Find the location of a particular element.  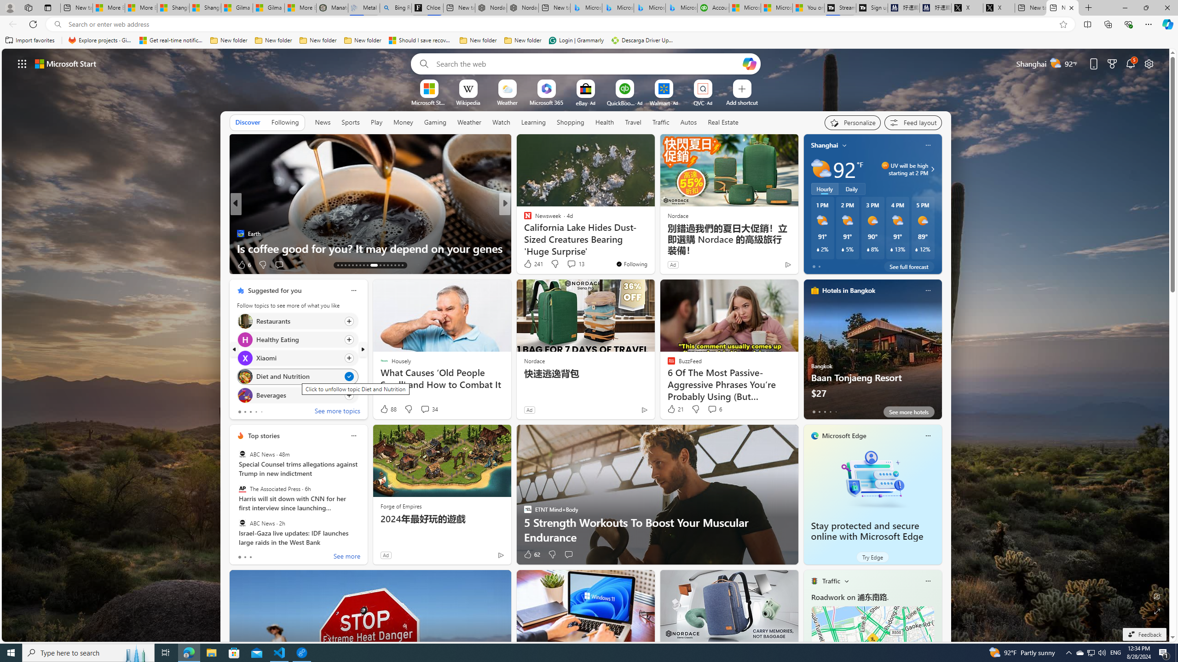

News is located at coordinates (322, 122).